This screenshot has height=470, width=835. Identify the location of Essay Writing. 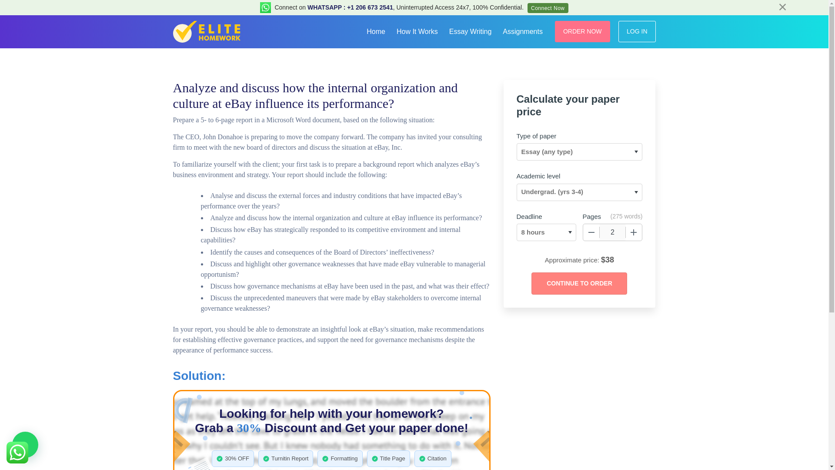
(471, 30).